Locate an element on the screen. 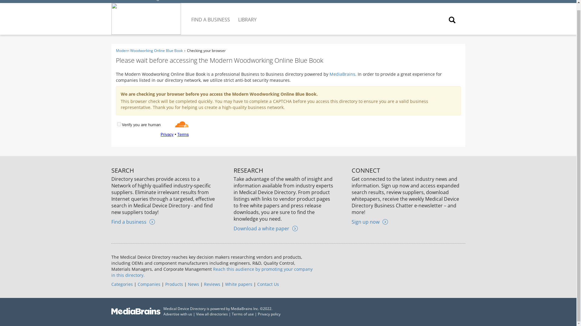  Find a business is located at coordinates (133, 222).